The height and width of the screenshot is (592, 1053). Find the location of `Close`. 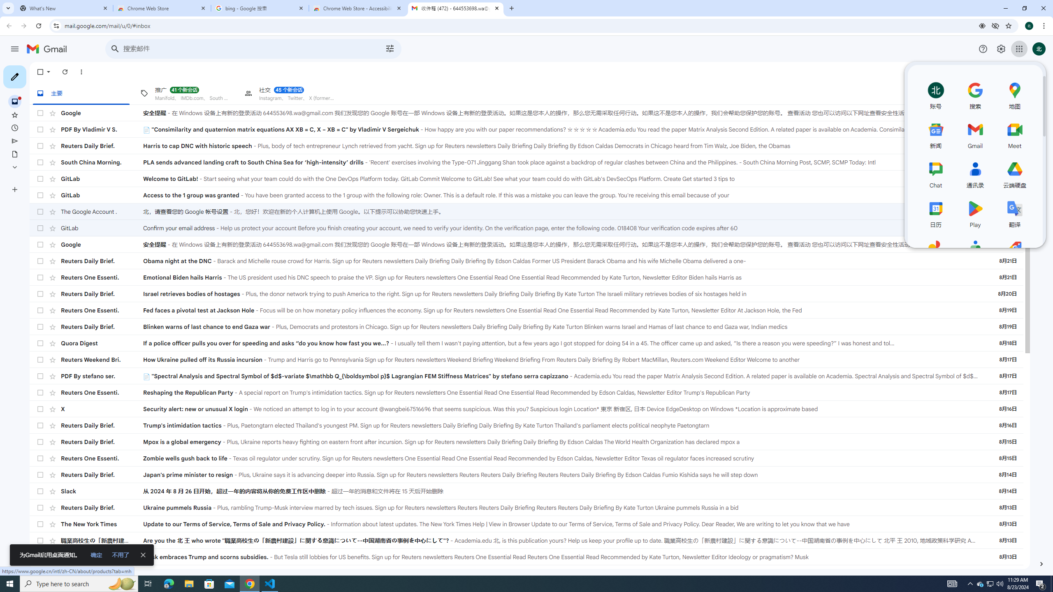

Close is located at coordinates (496, 8).